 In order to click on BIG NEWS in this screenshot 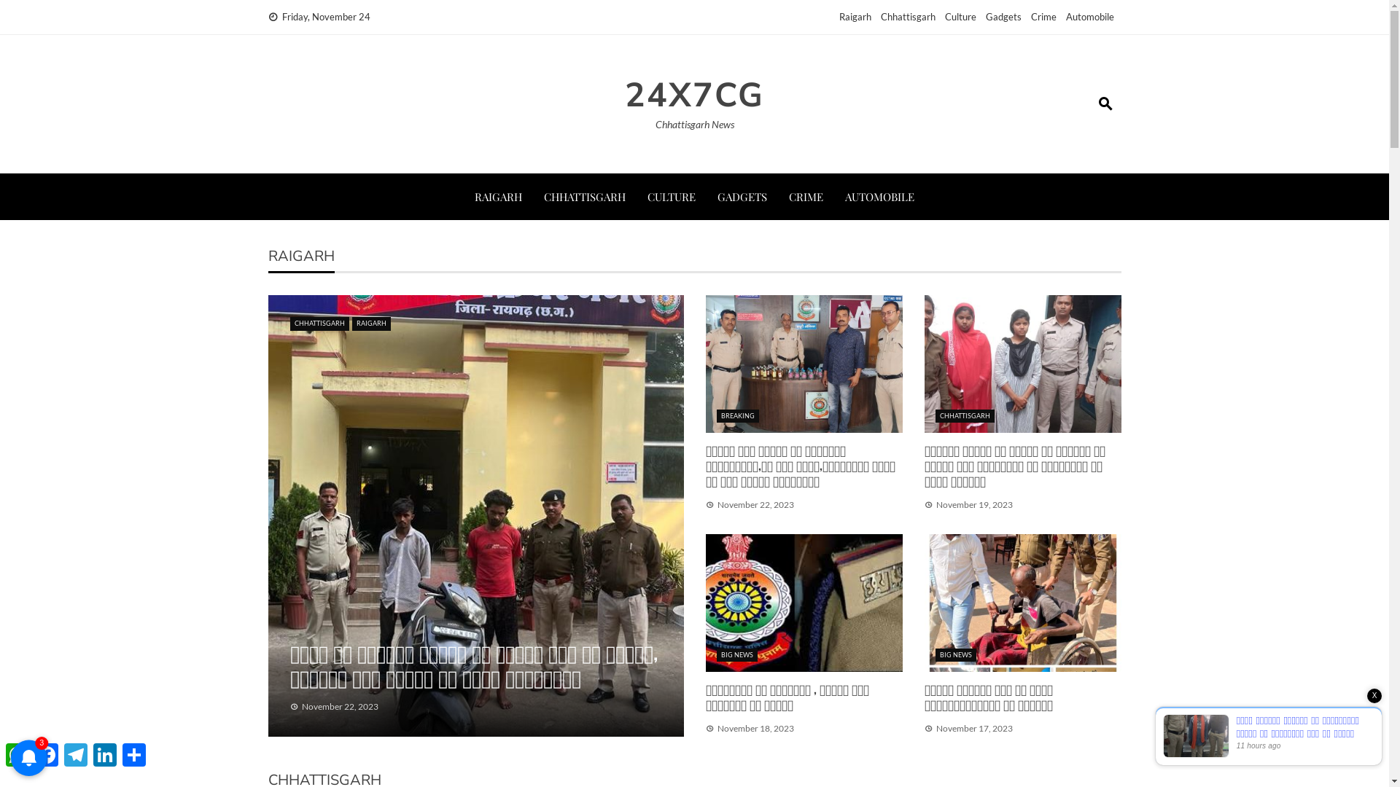, I will do `click(955, 656)`.